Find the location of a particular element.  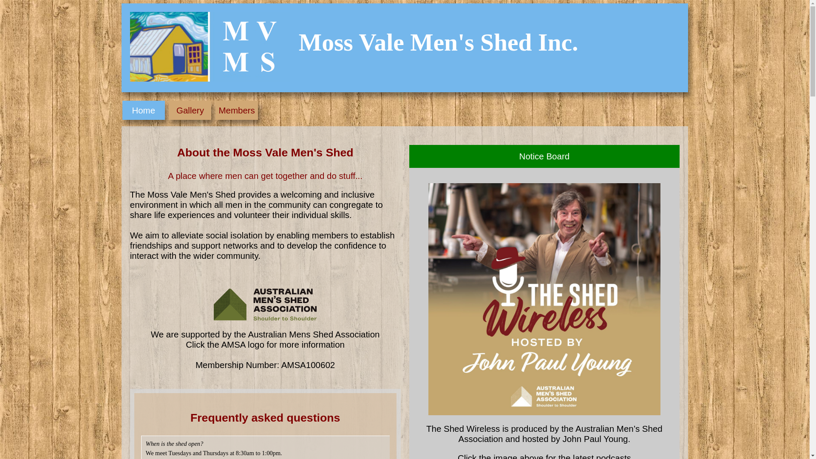

Members is located at coordinates (236, 110).